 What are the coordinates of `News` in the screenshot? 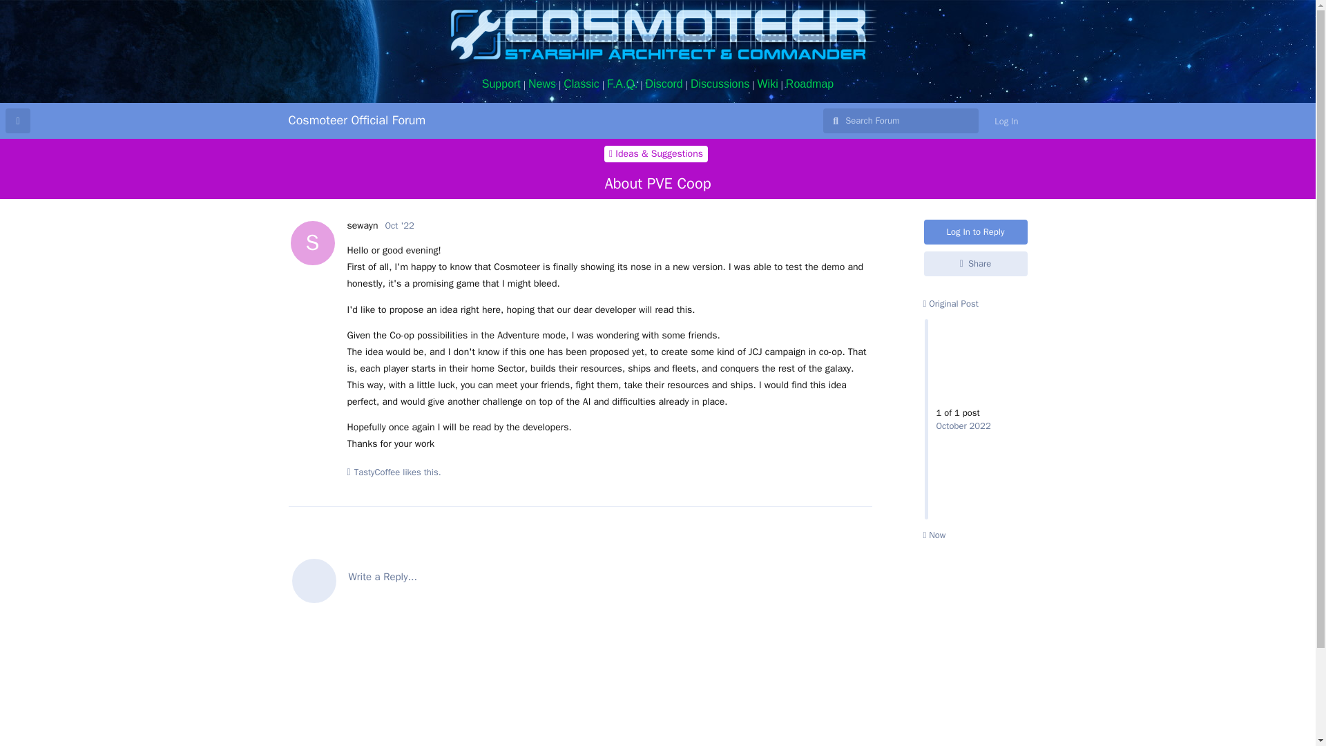 It's located at (541, 84).